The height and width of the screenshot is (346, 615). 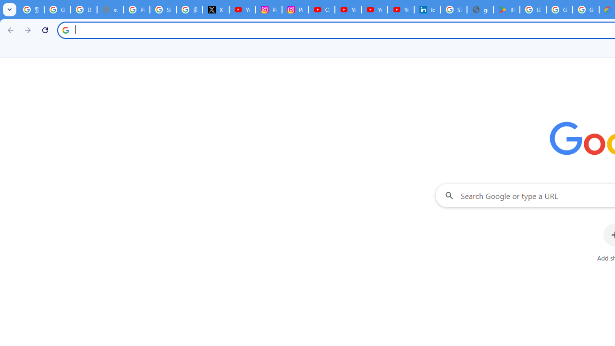 I want to click on YouTube Culture & Trends - YouTube Top 10, 2021, so click(x=374, y=10).